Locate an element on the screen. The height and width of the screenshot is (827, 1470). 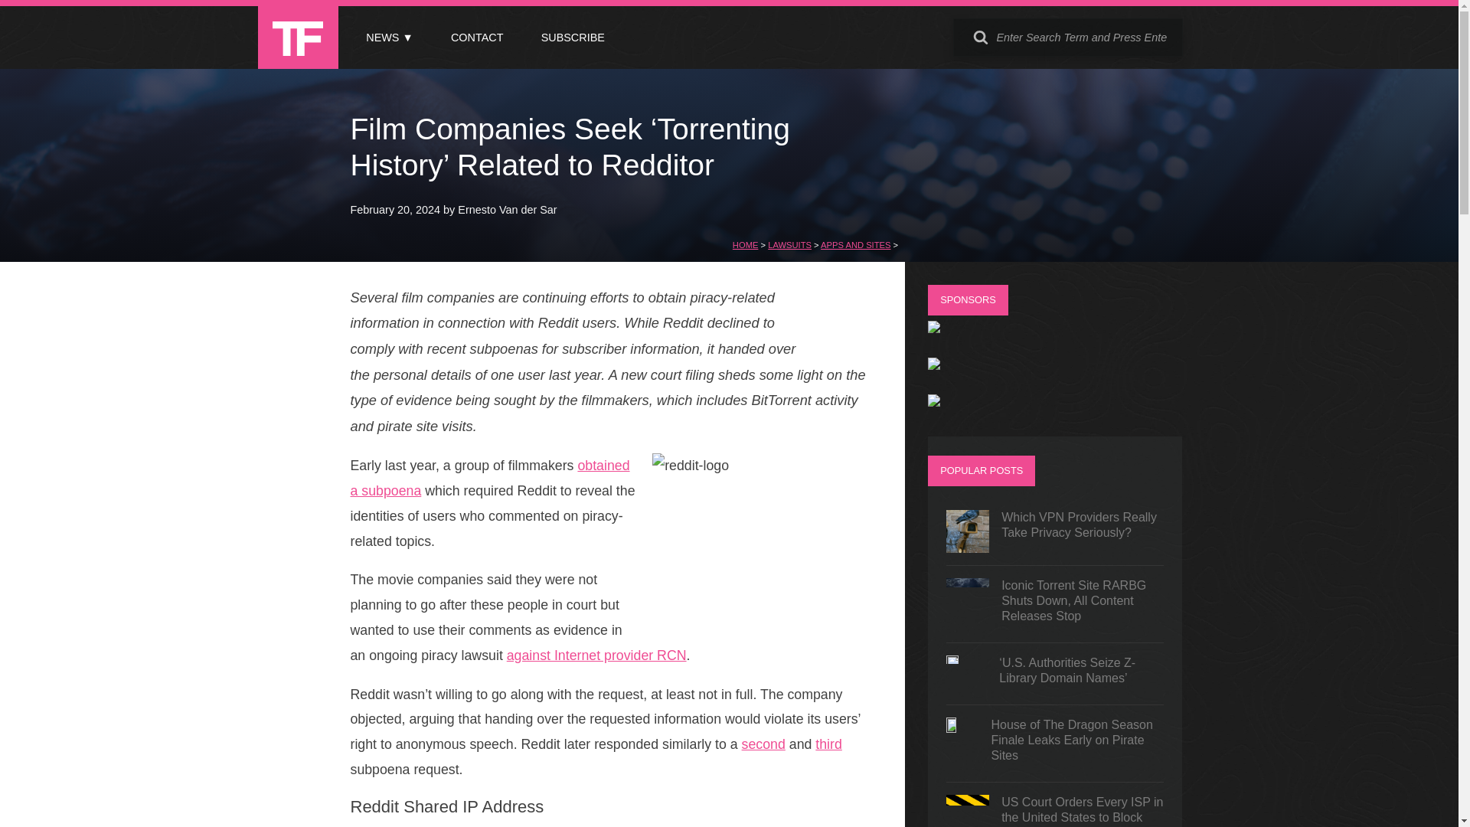
HOME is located at coordinates (745, 245).